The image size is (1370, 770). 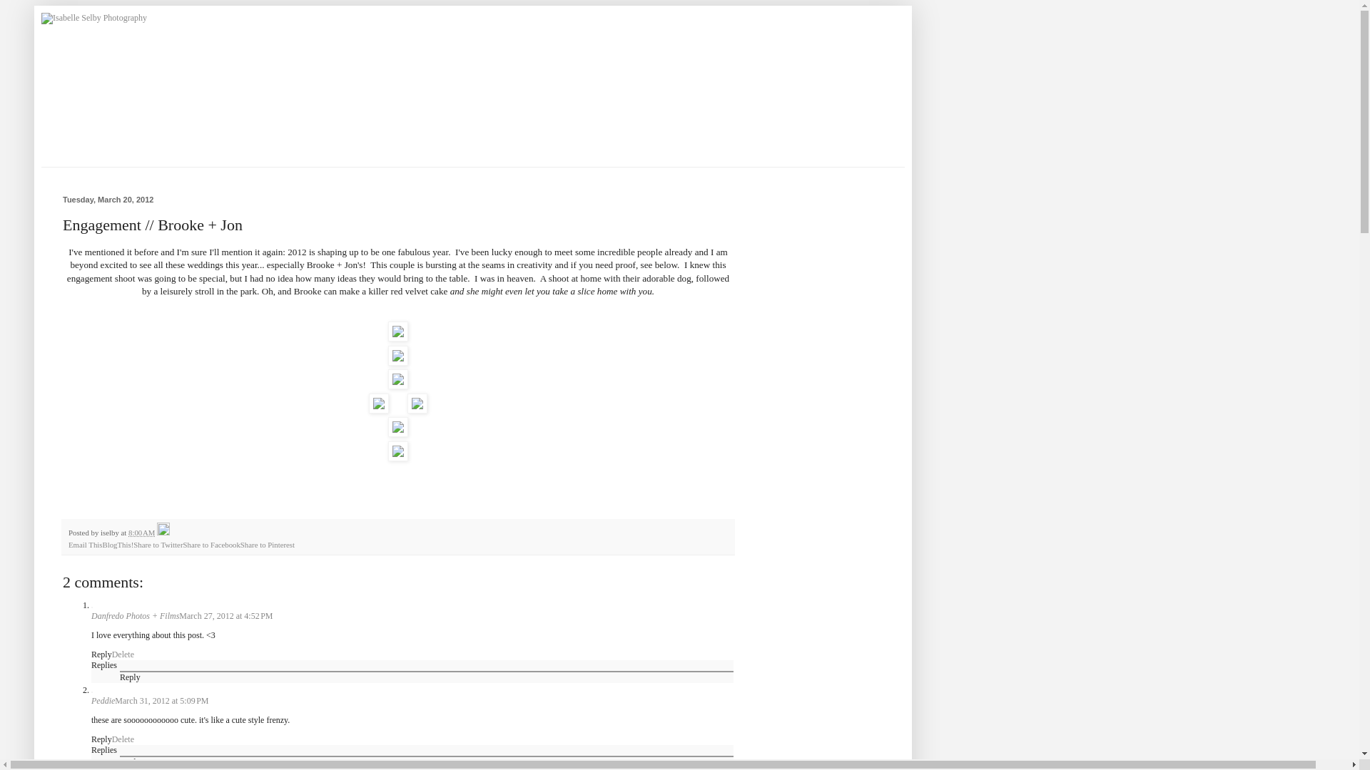 I want to click on Replies, so click(x=104, y=664).